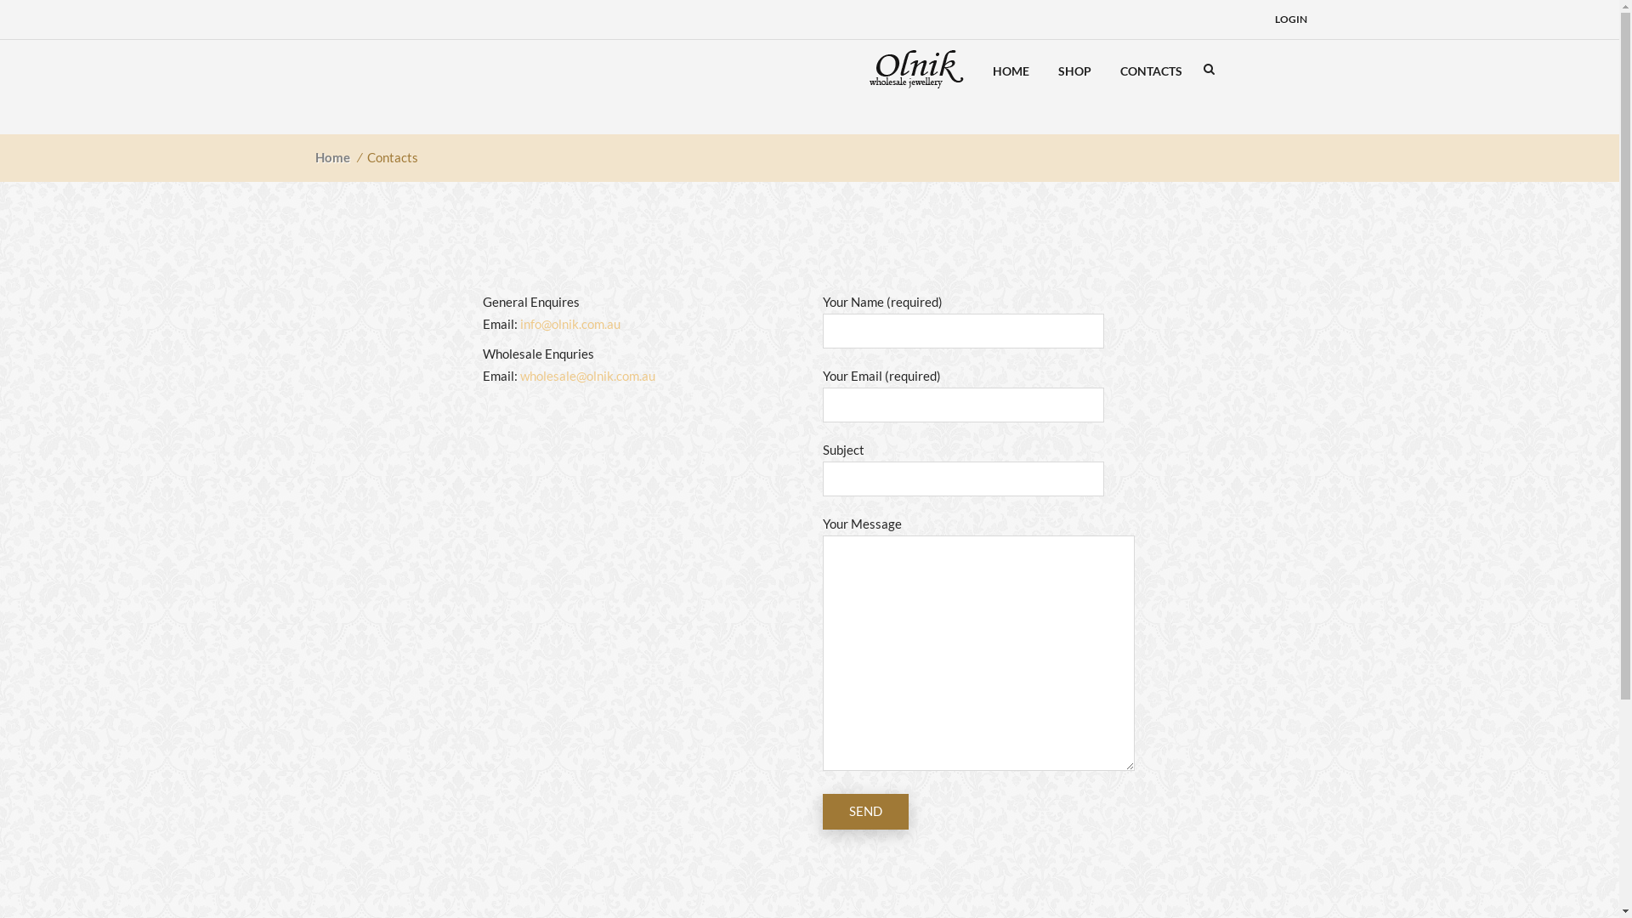  I want to click on Home, so click(333, 157).